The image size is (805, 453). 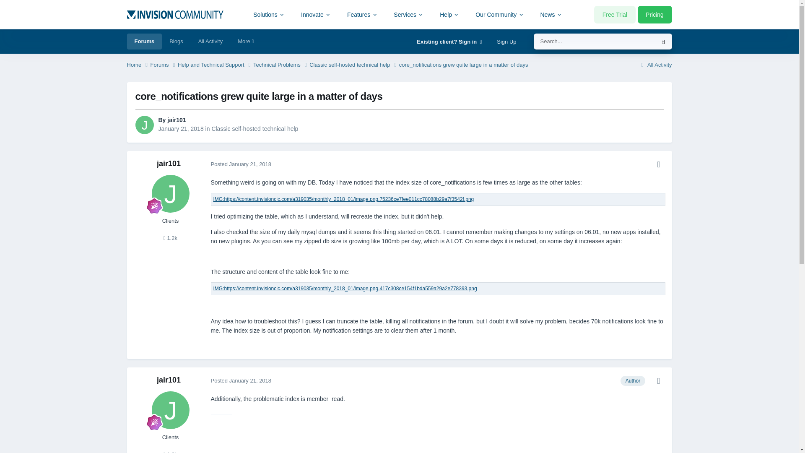 I want to click on Help, so click(x=449, y=14).